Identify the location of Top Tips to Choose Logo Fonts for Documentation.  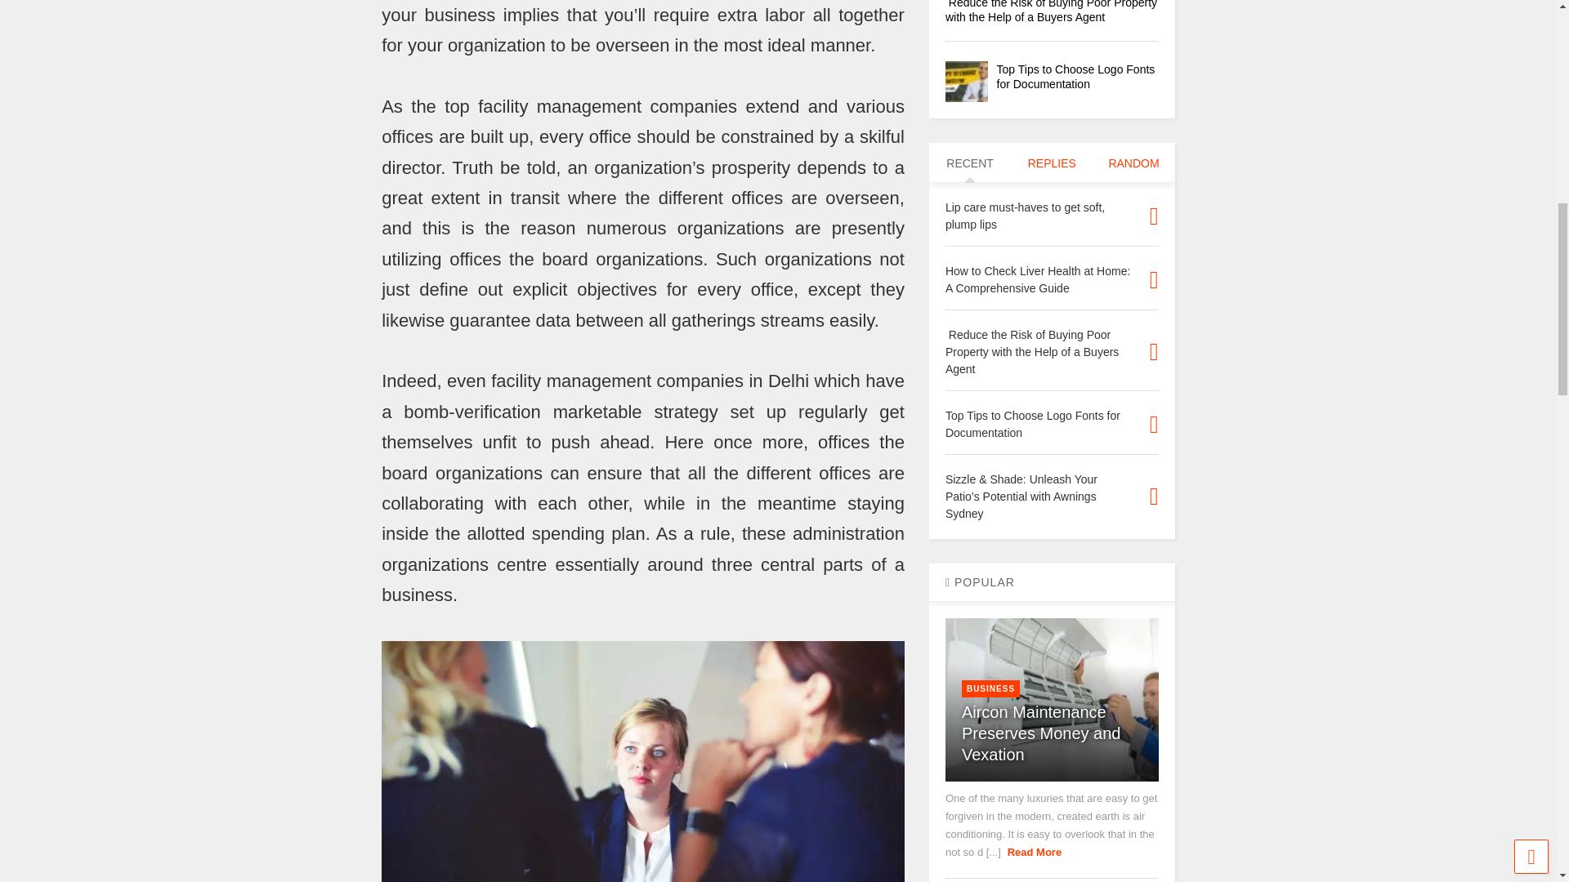
(966, 82).